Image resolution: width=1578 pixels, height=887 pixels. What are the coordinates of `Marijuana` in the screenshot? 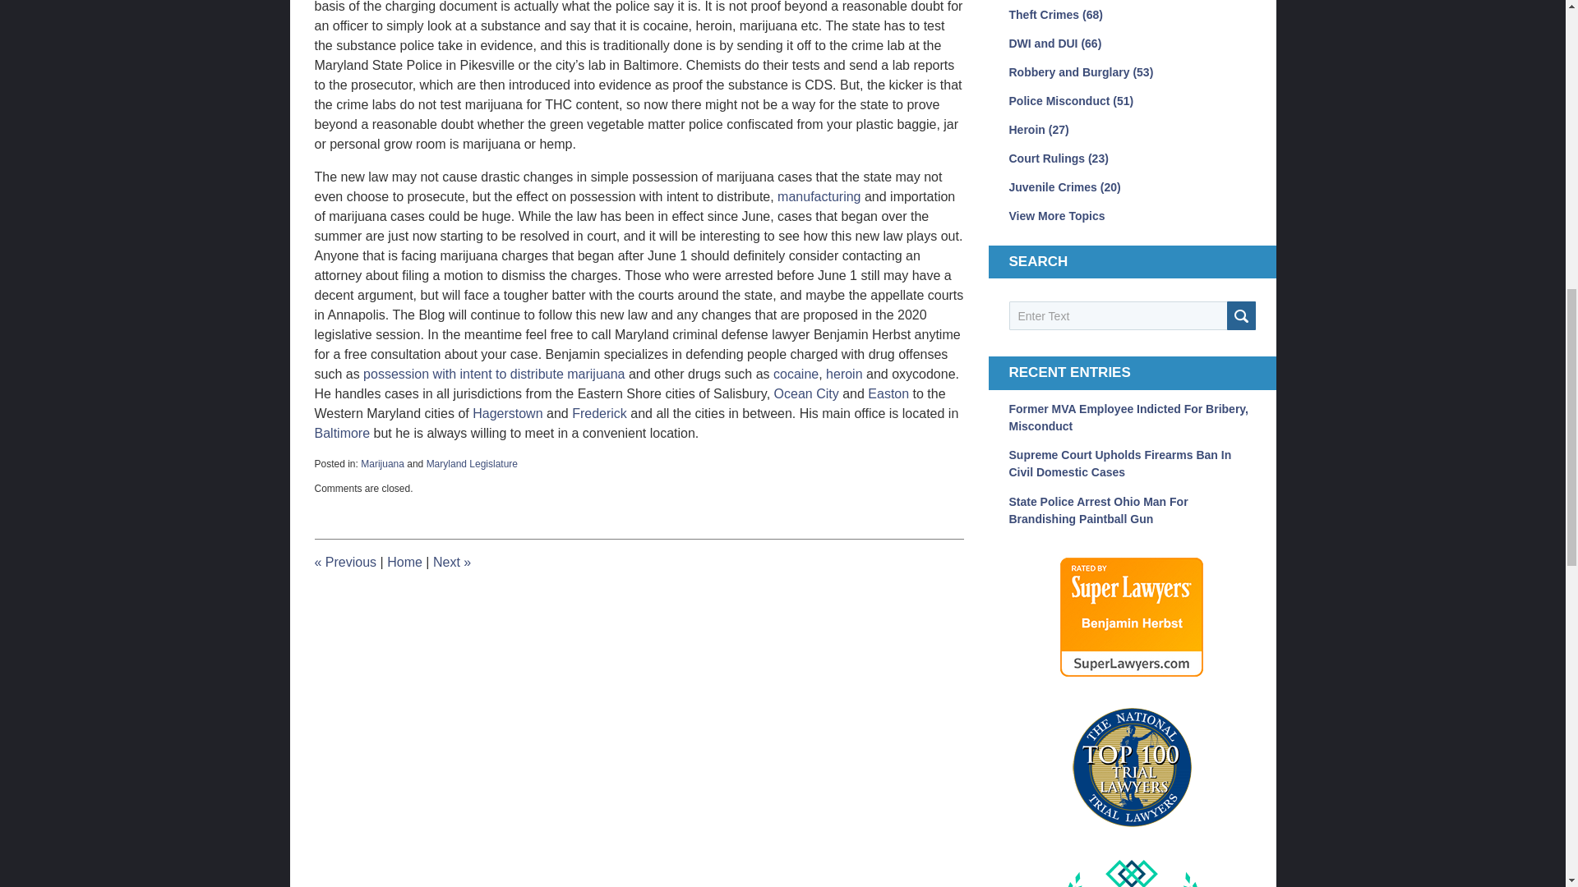 It's located at (382, 464).